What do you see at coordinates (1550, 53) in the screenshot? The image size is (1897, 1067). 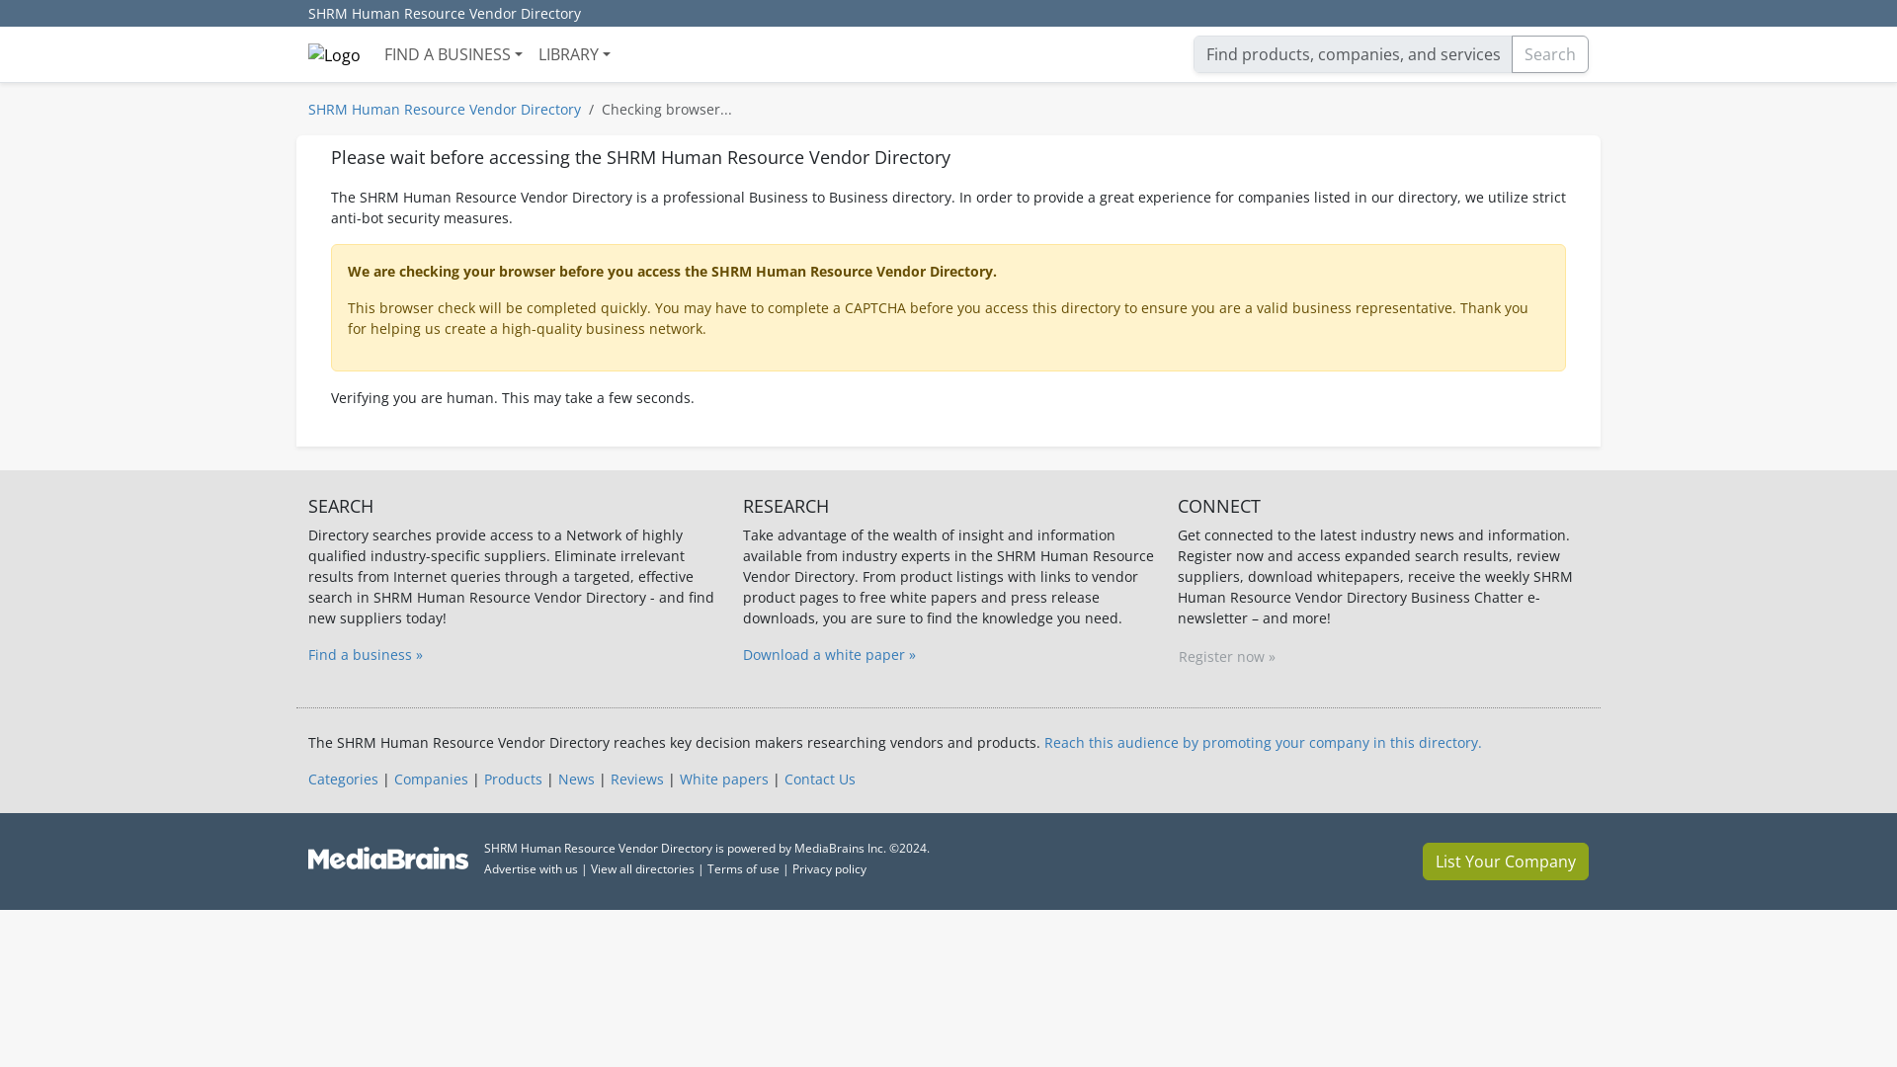 I see `Search` at bounding box center [1550, 53].